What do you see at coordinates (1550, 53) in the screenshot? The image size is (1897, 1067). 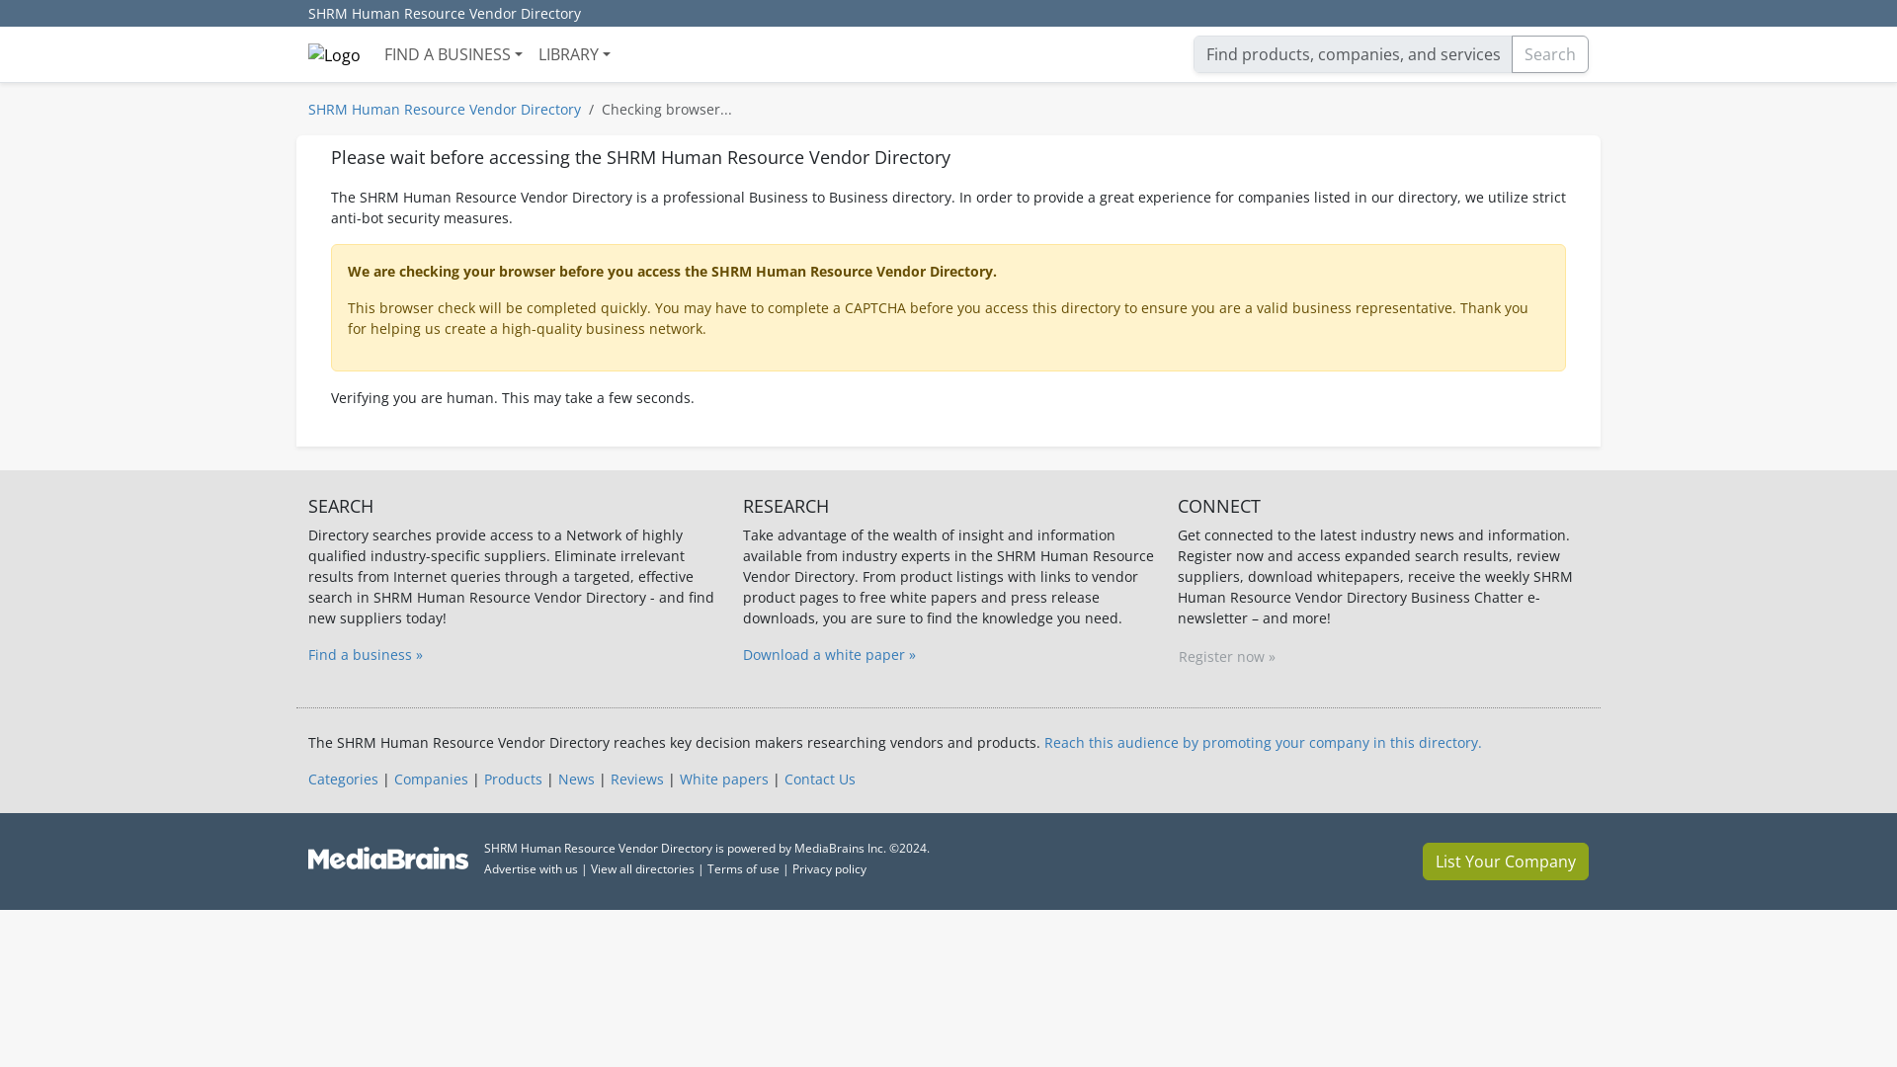 I see `Search` at bounding box center [1550, 53].